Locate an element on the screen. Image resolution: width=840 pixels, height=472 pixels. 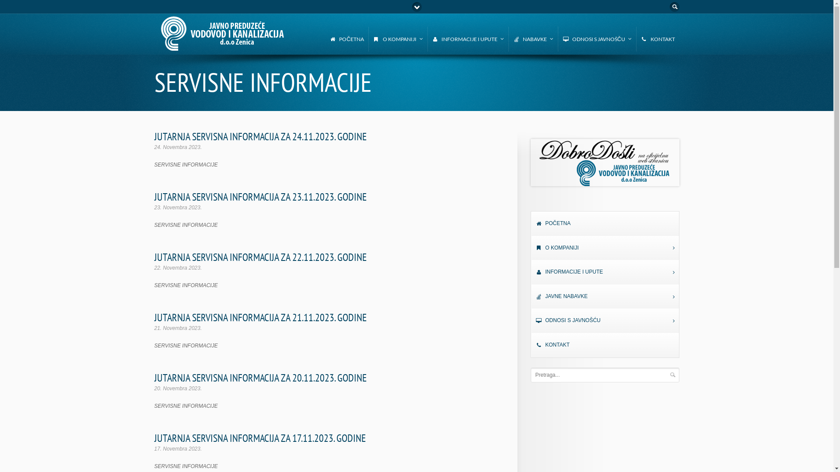
Pretraga is located at coordinates (672, 375).